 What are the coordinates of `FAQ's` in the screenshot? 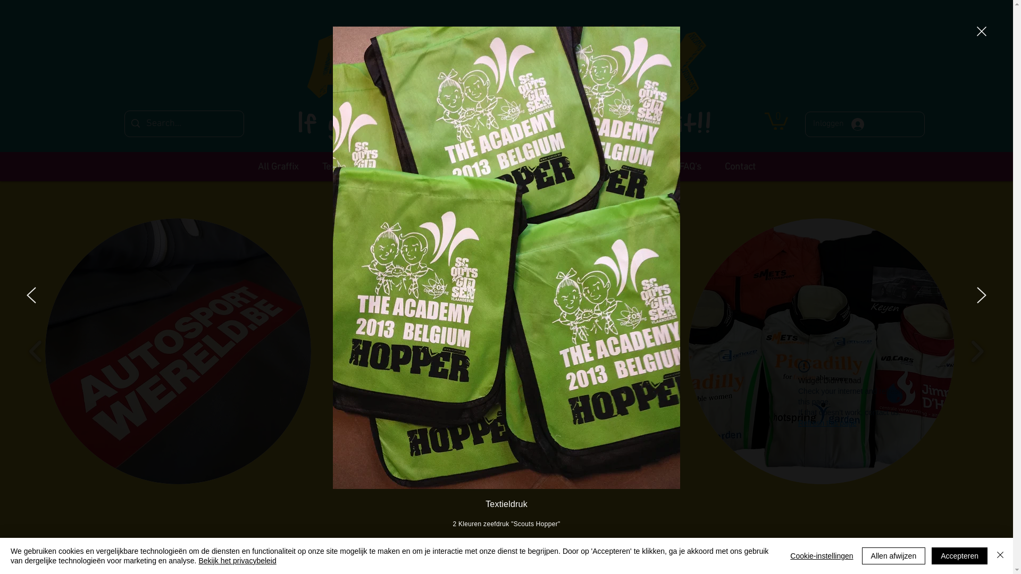 It's located at (690, 162).